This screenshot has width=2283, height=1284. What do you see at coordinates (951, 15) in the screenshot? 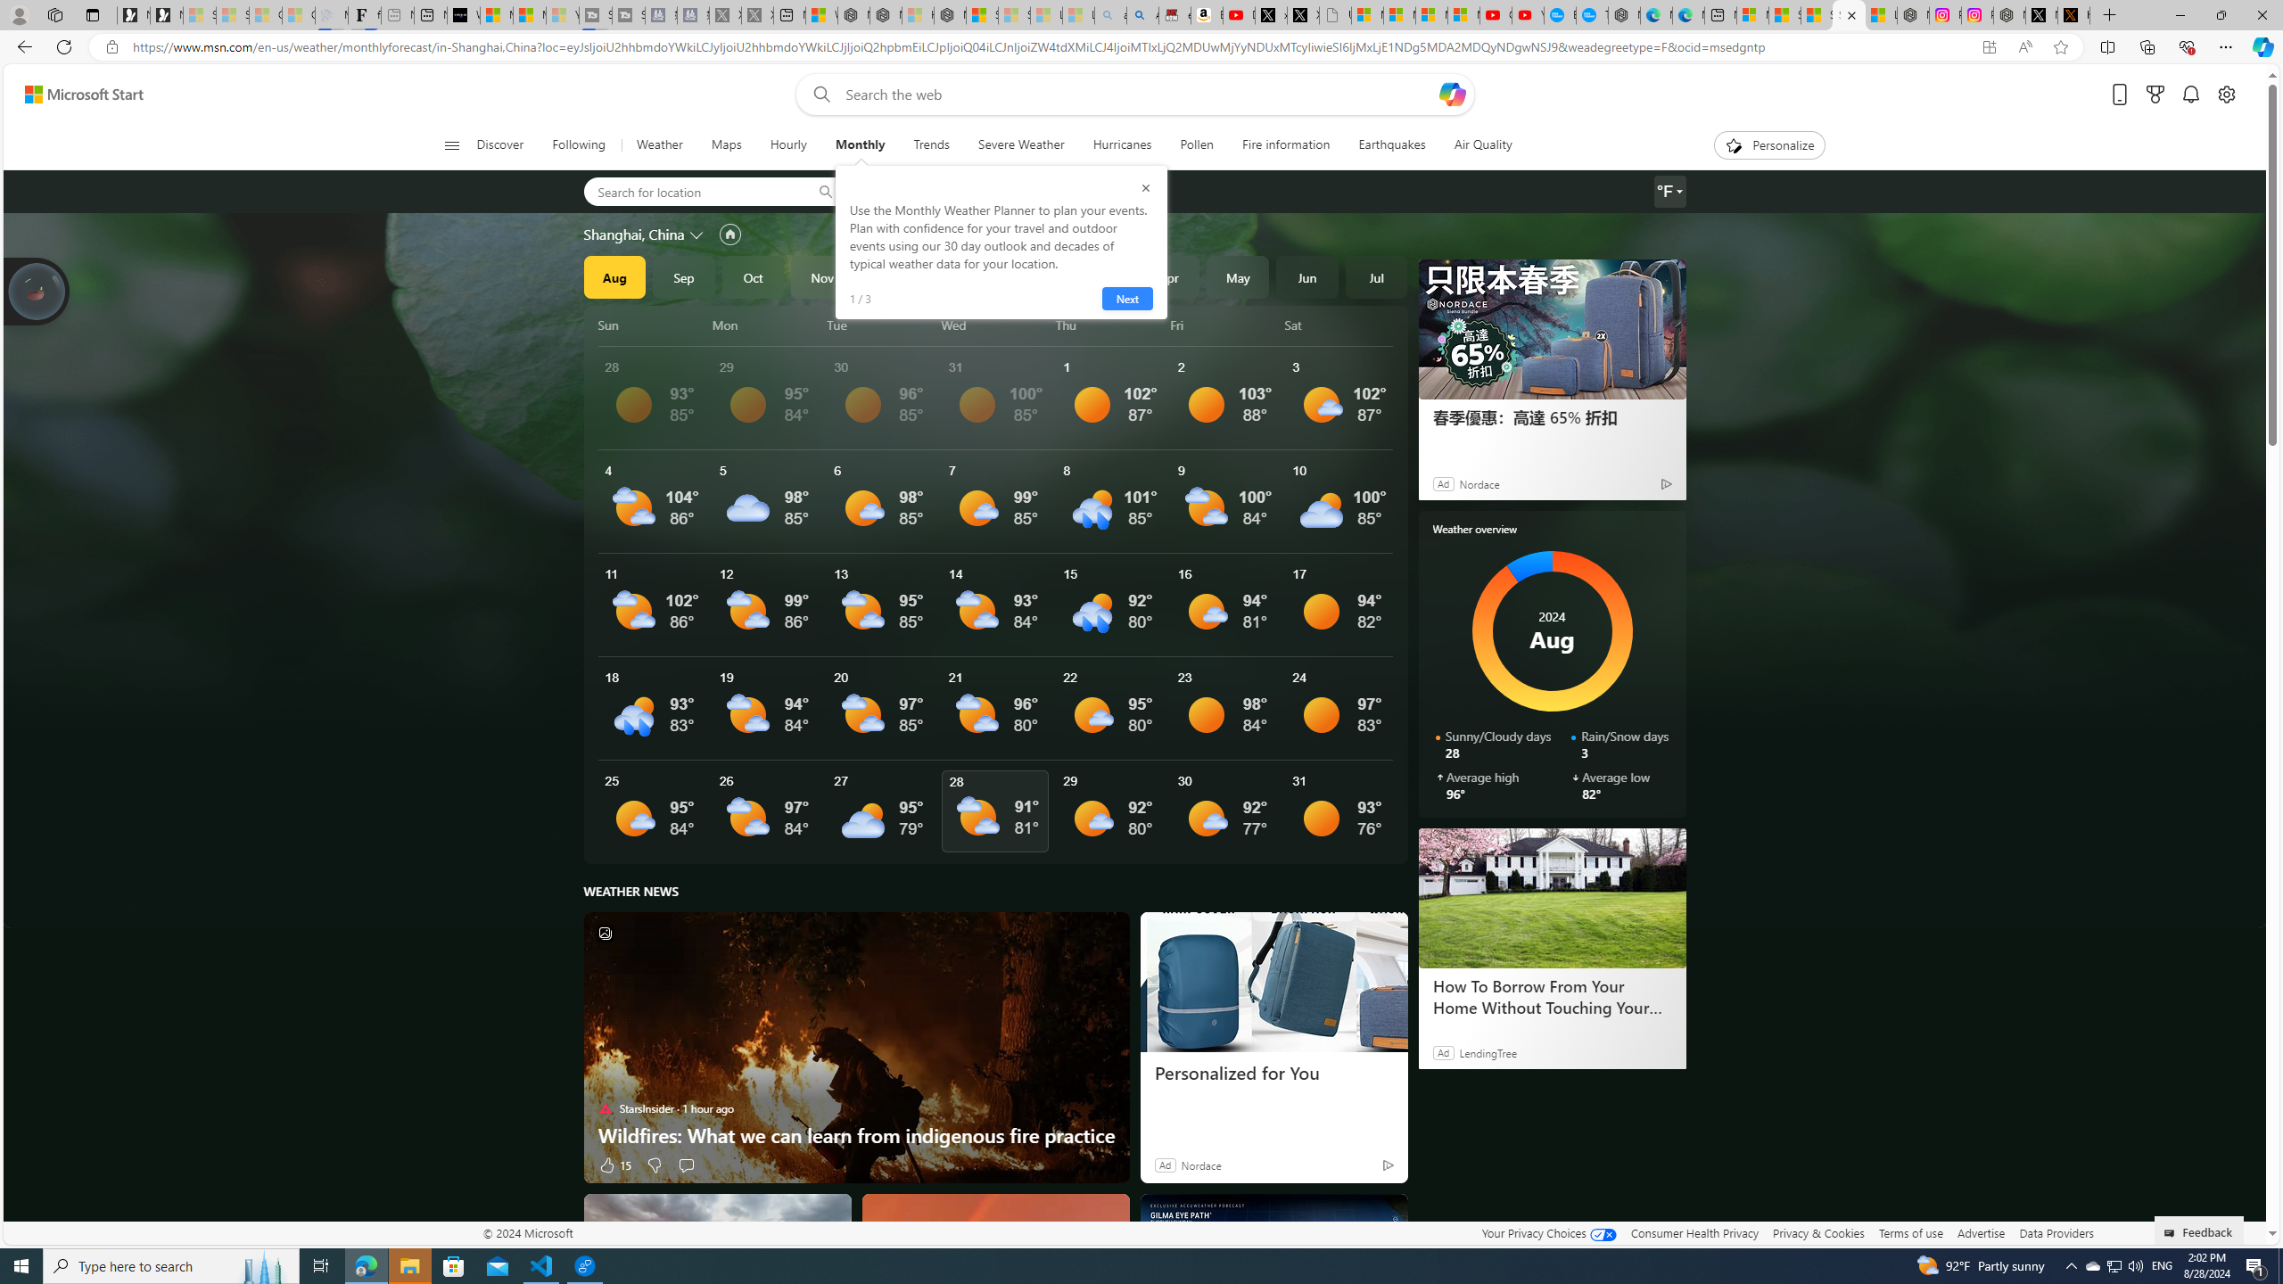
I see `Nordace - Nordace Siena Is Not An Ordinary Backpack` at bounding box center [951, 15].